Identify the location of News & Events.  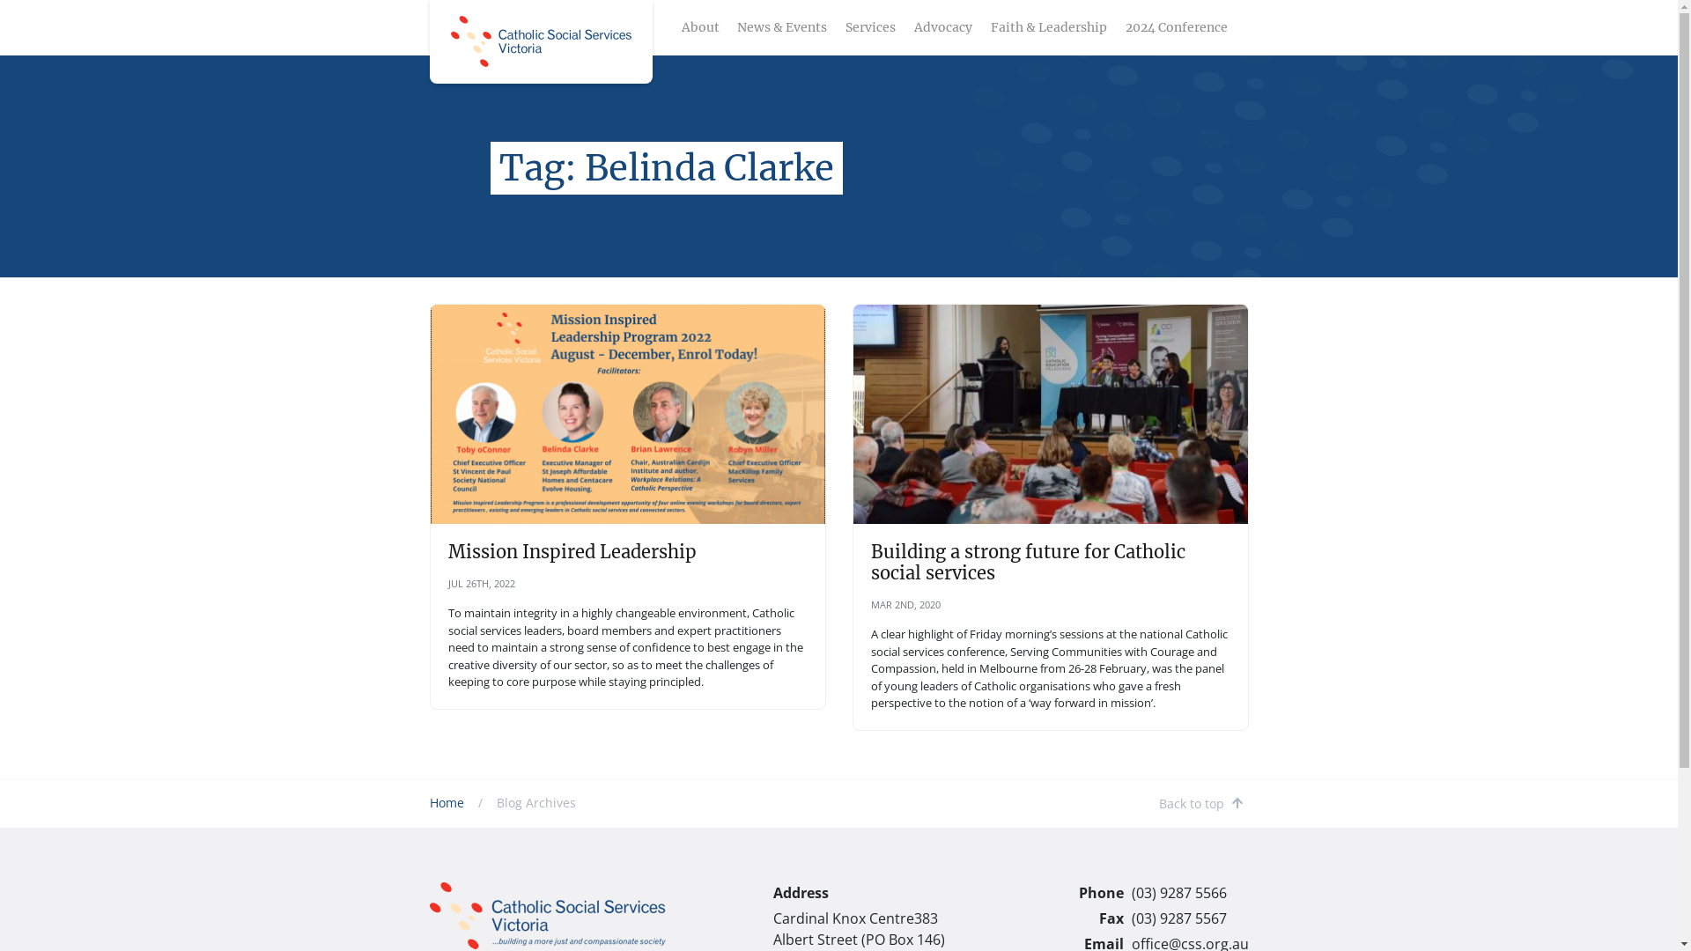
(782, 28).